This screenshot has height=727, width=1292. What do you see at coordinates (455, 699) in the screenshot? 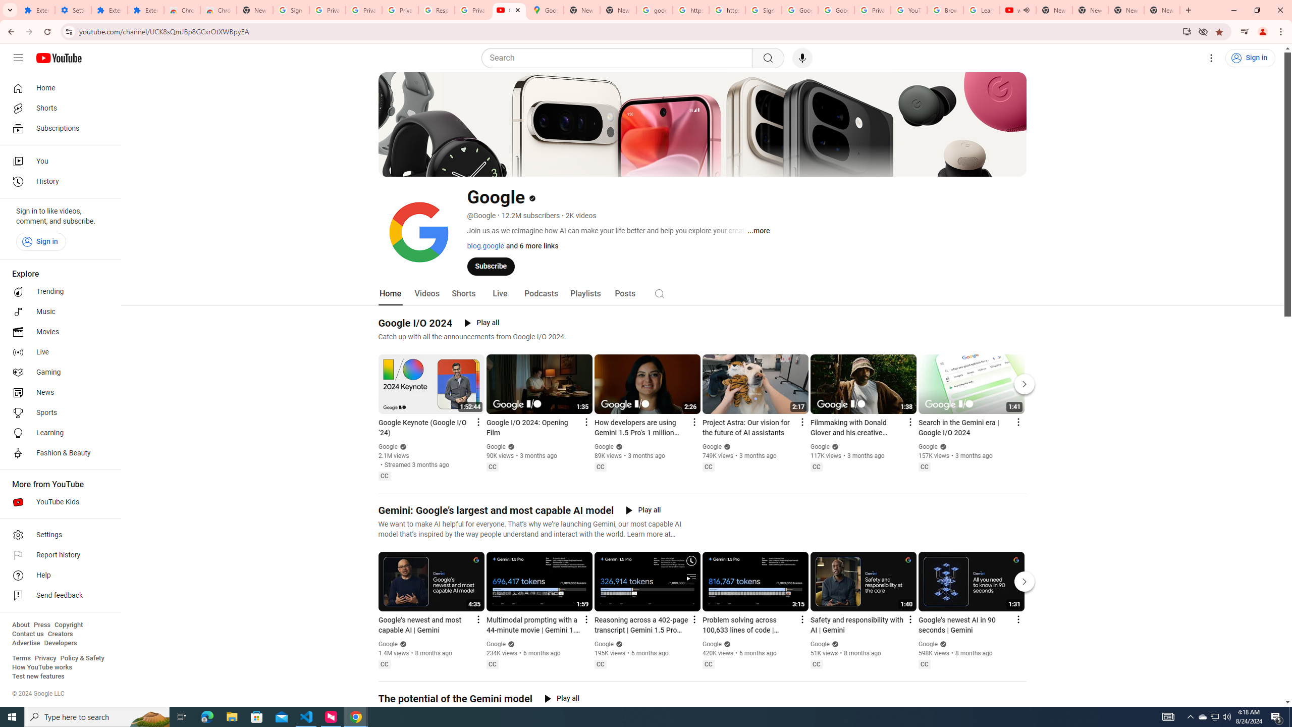
I see `The potential of the Gemini model` at bounding box center [455, 699].